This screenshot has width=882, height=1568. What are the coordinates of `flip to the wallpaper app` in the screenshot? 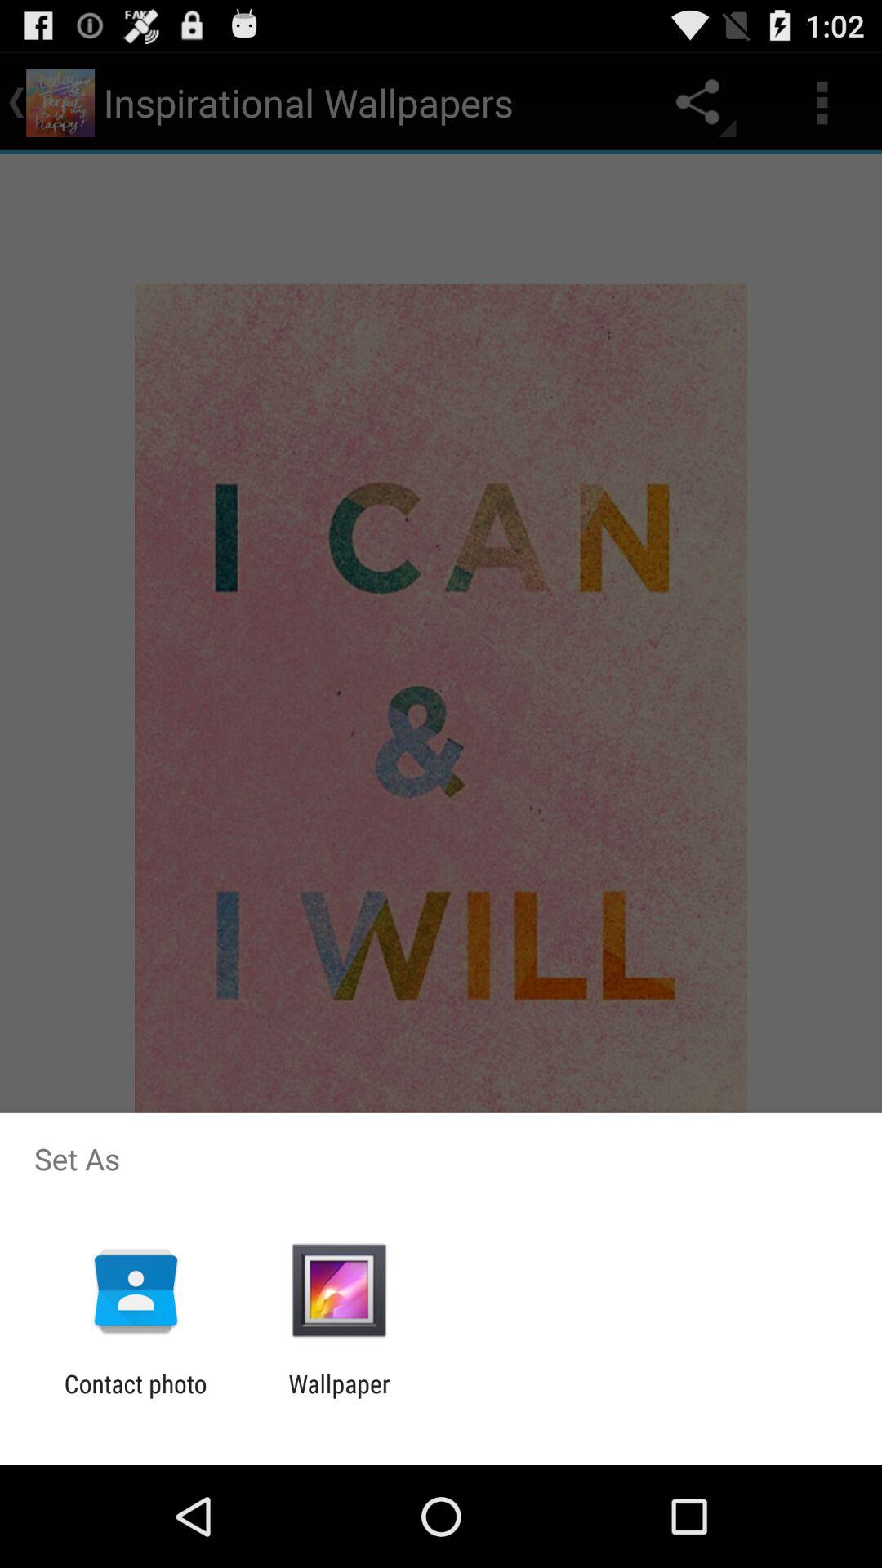 It's located at (339, 1398).